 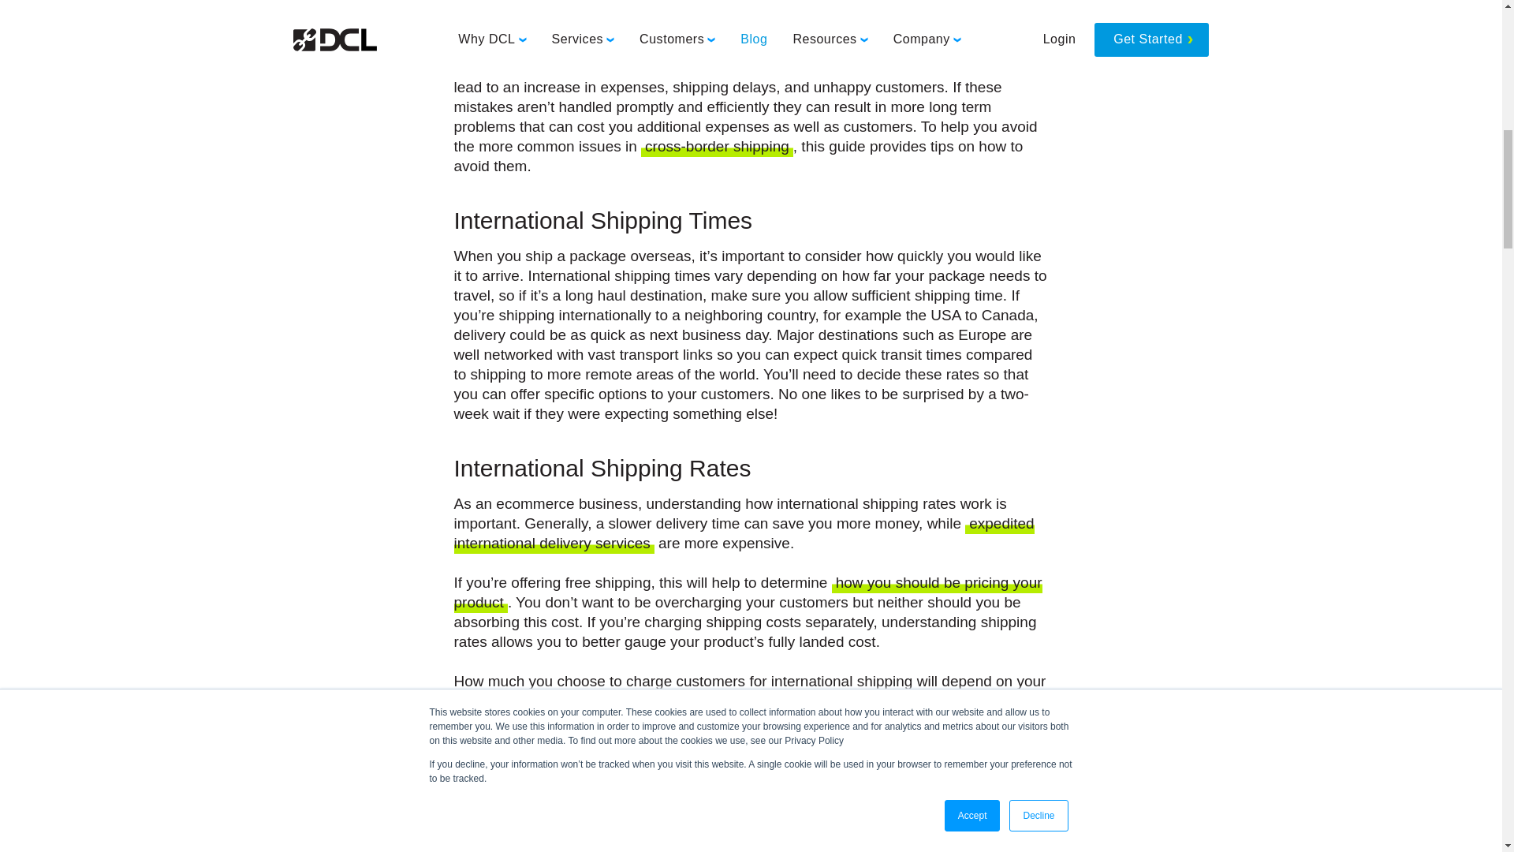 What do you see at coordinates (717, 147) in the screenshot?
I see `cross-border shipping` at bounding box center [717, 147].